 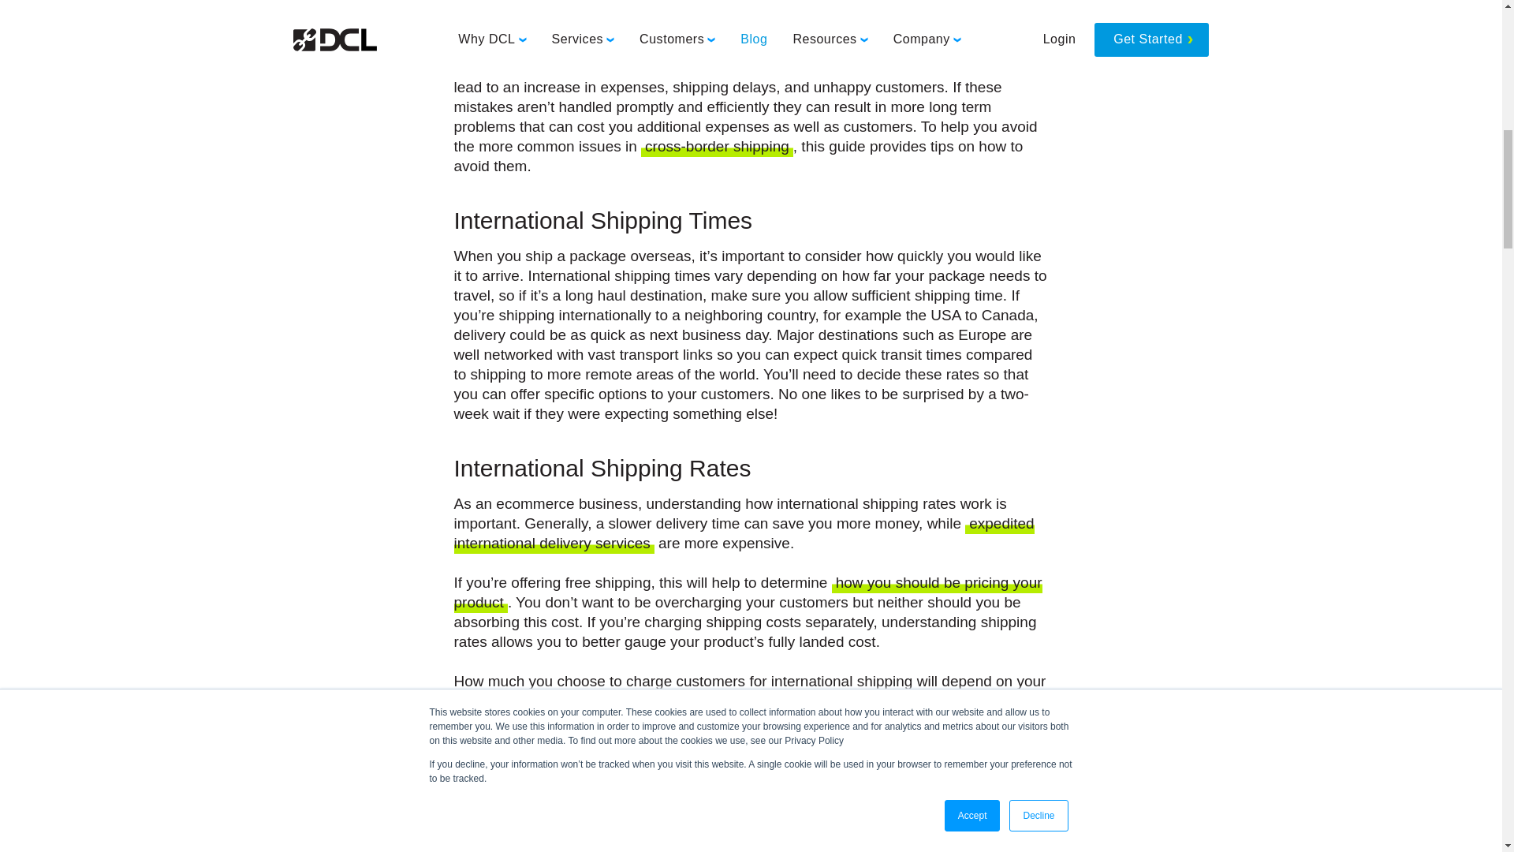 What do you see at coordinates (717, 147) in the screenshot?
I see `cross-border shipping` at bounding box center [717, 147].